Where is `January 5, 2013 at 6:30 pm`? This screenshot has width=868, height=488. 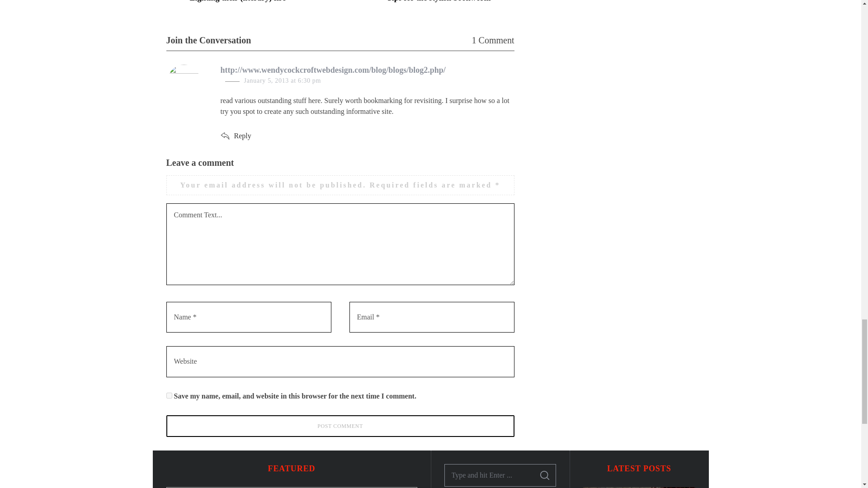
January 5, 2013 at 6:30 pm is located at coordinates (282, 80).